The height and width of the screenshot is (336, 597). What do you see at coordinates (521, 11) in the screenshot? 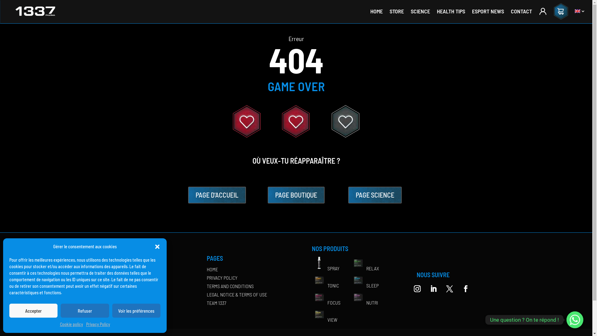
I see `CONTACT` at bounding box center [521, 11].